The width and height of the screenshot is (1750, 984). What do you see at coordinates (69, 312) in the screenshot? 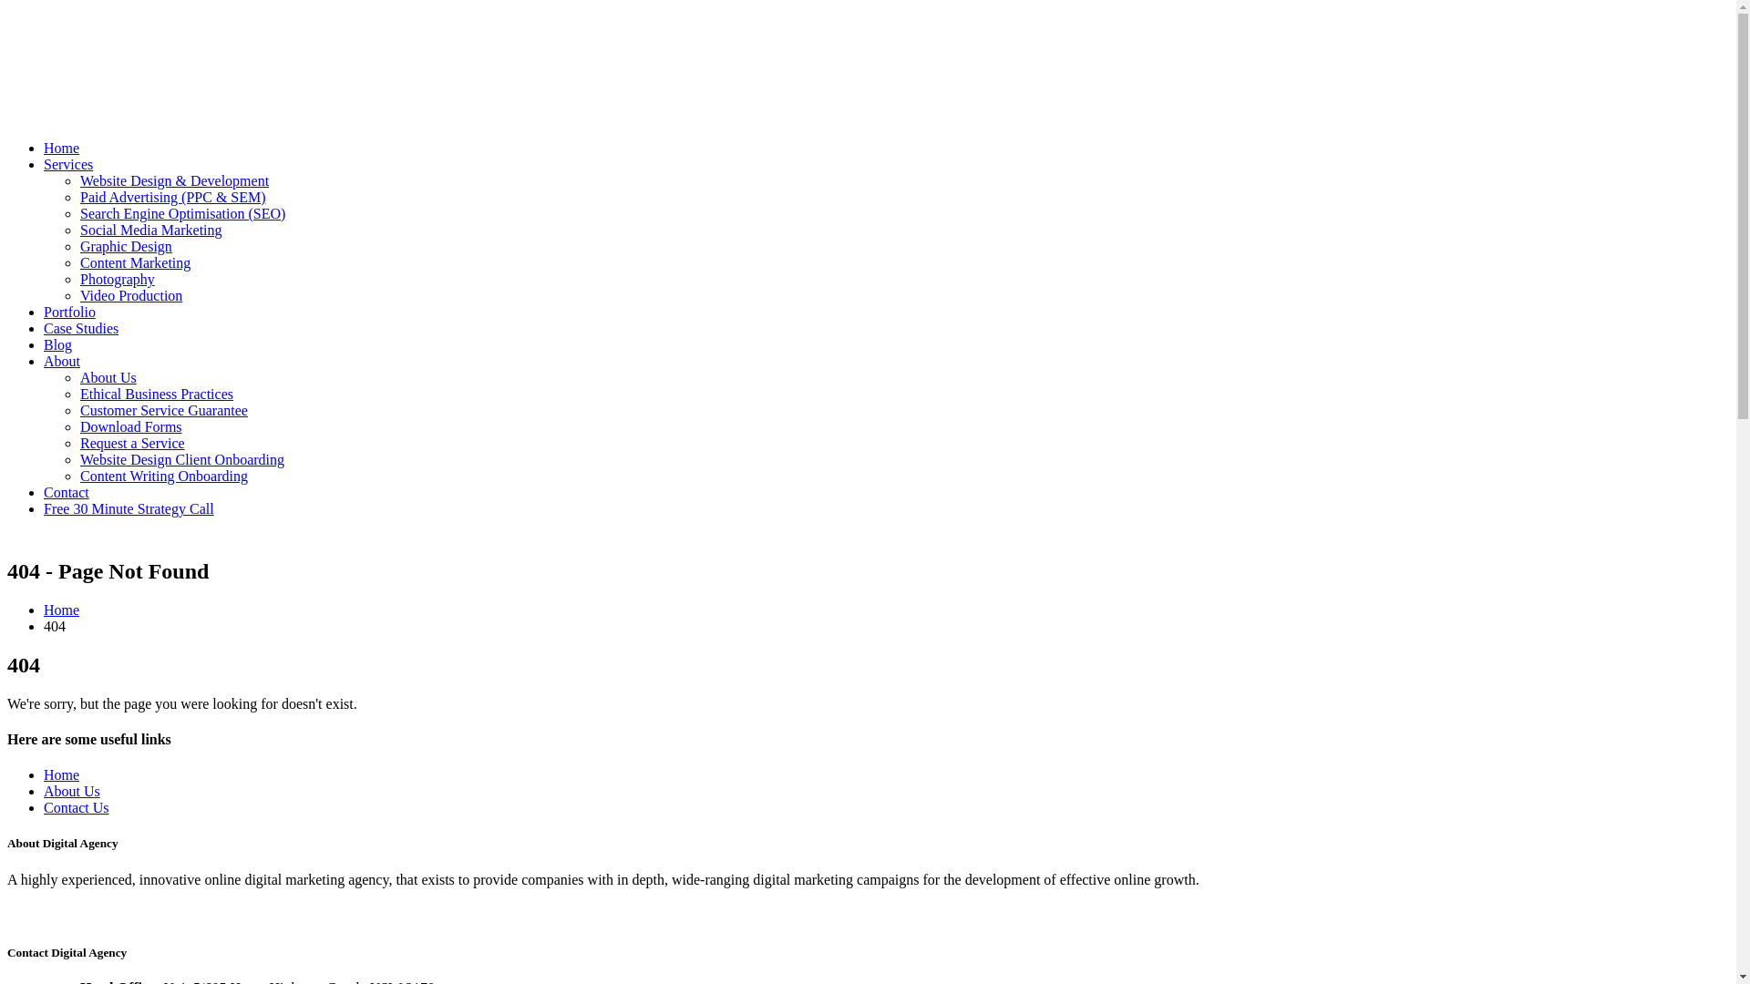
I see `Portfolio` at bounding box center [69, 312].